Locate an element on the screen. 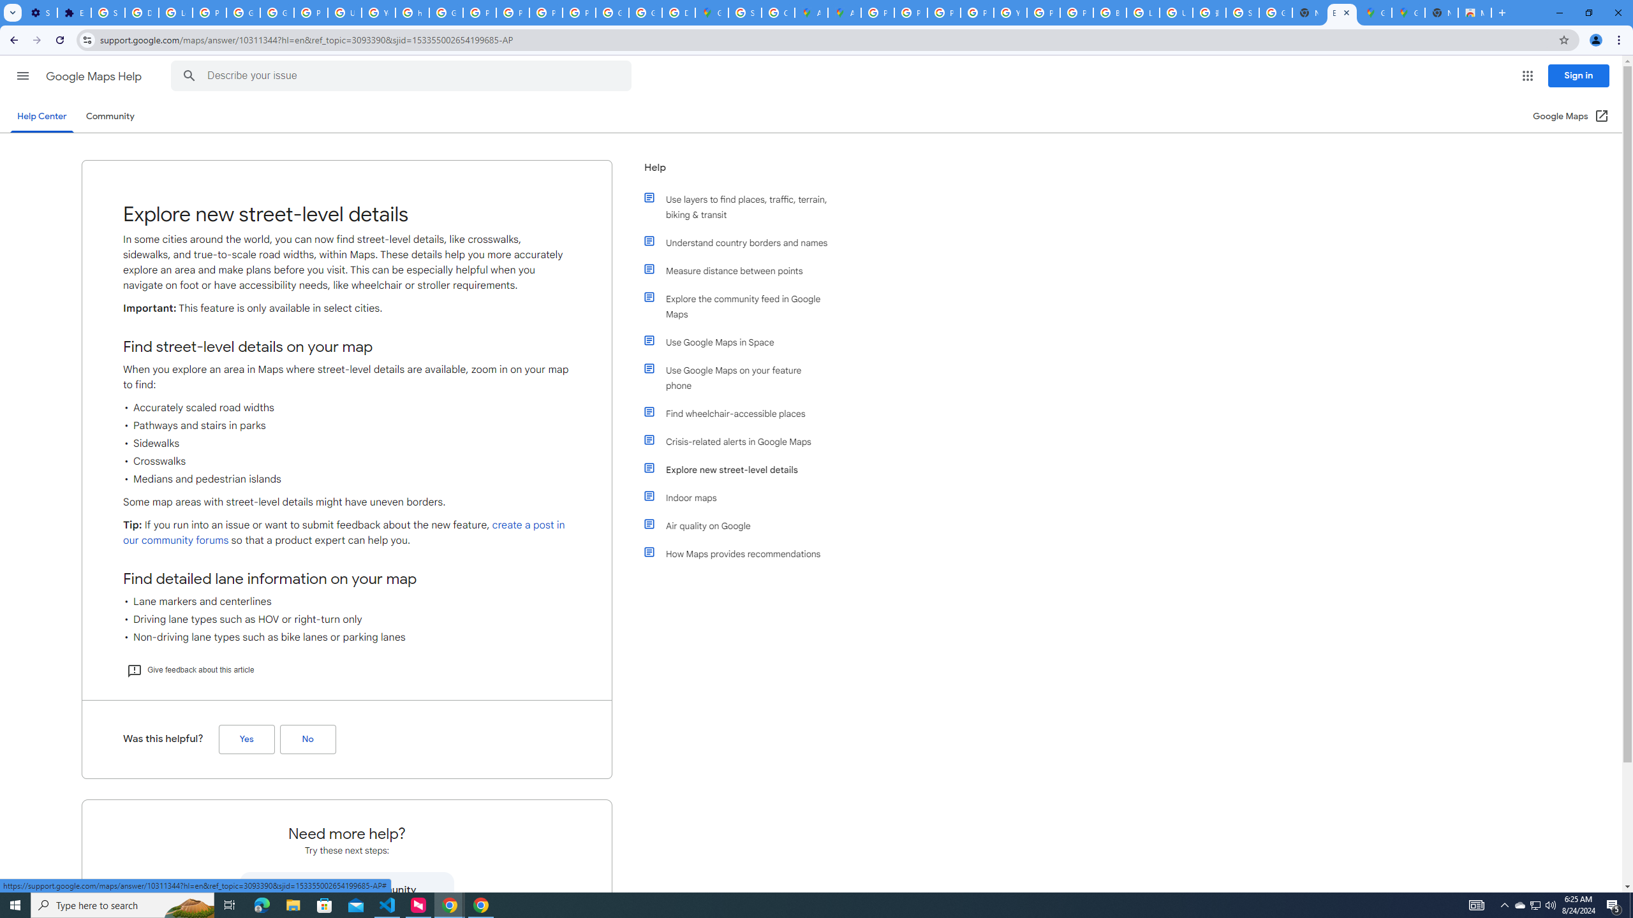  Give feedback about this article is located at coordinates (190, 669).